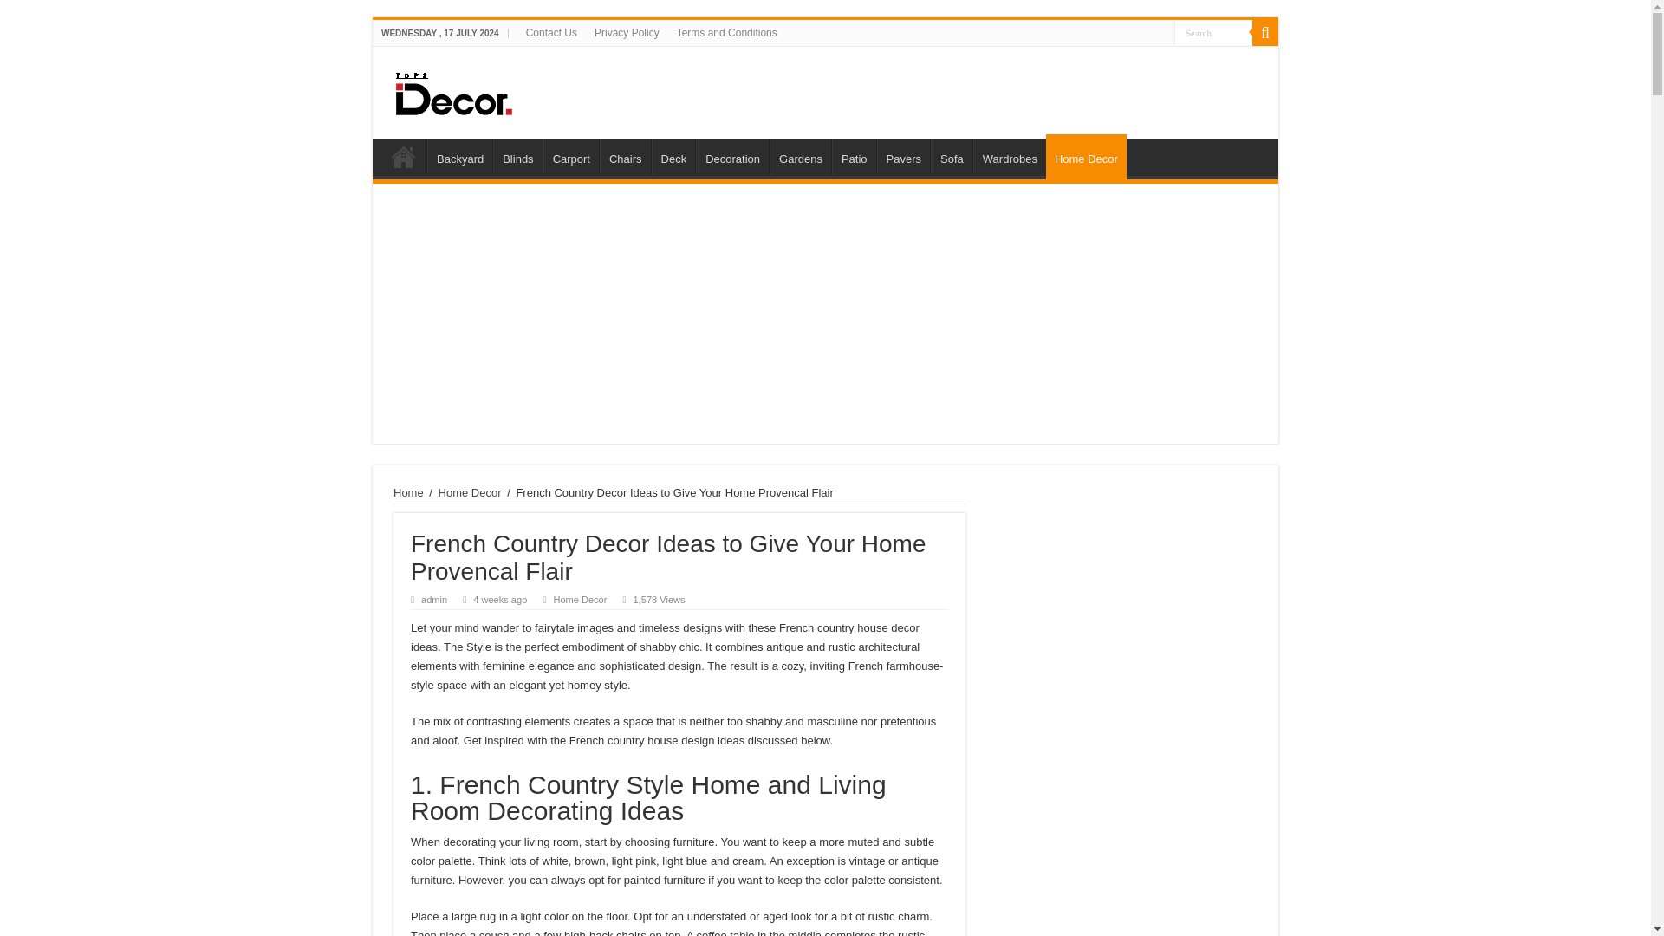 The image size is (1664, 936). I want to click on Patio, so click(855, 156).